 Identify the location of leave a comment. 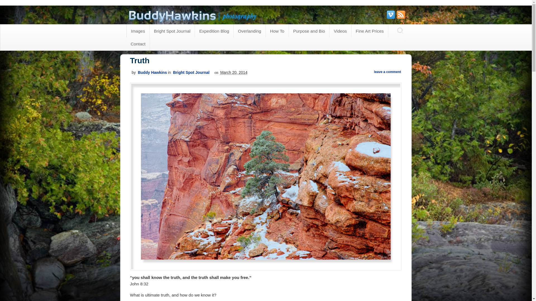
(387, 72).